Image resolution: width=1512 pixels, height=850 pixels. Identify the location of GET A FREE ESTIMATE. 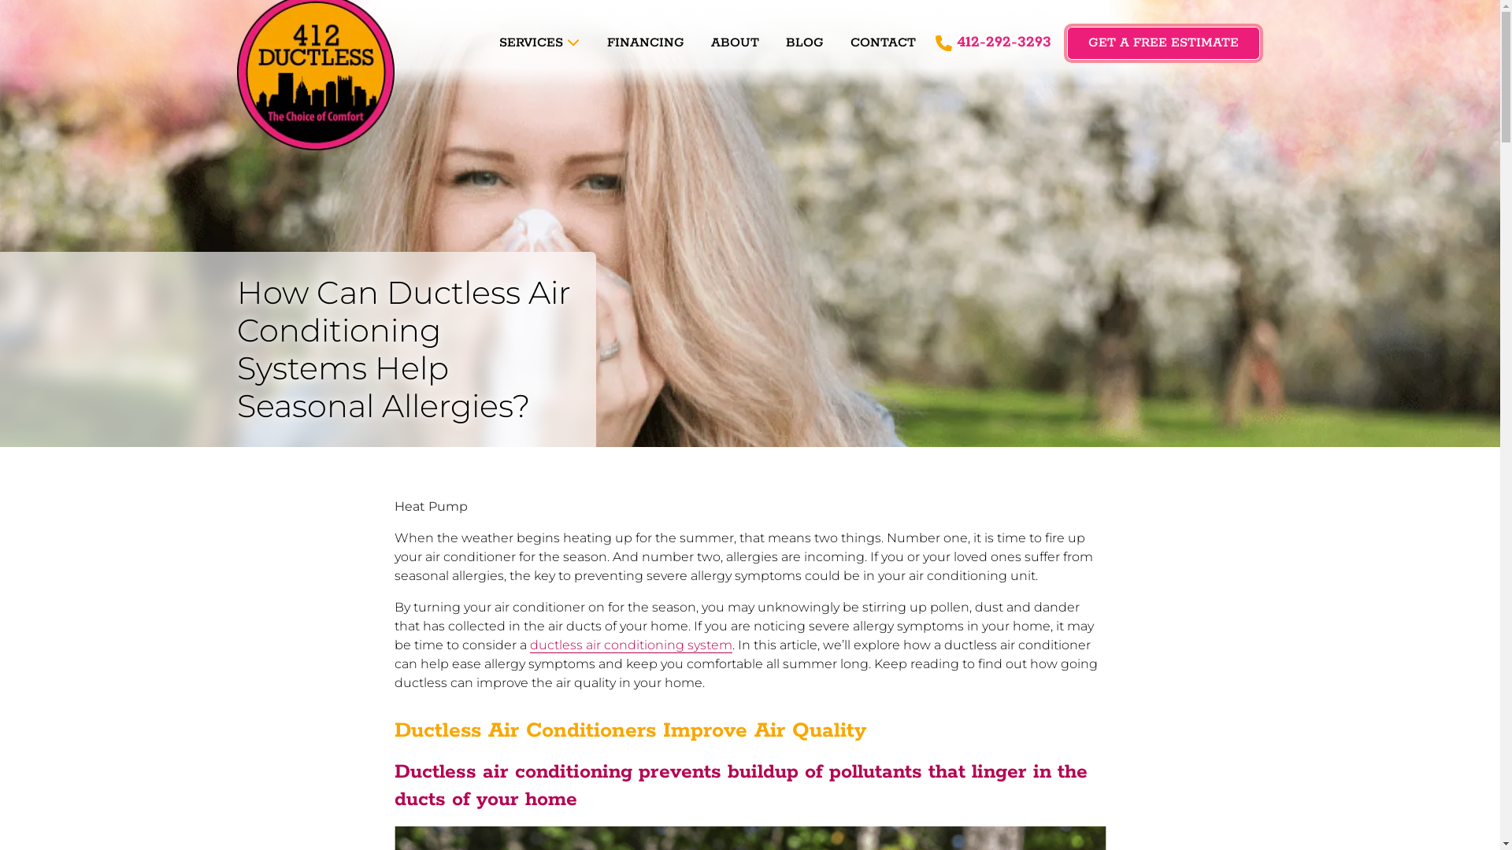
(1164, 43).